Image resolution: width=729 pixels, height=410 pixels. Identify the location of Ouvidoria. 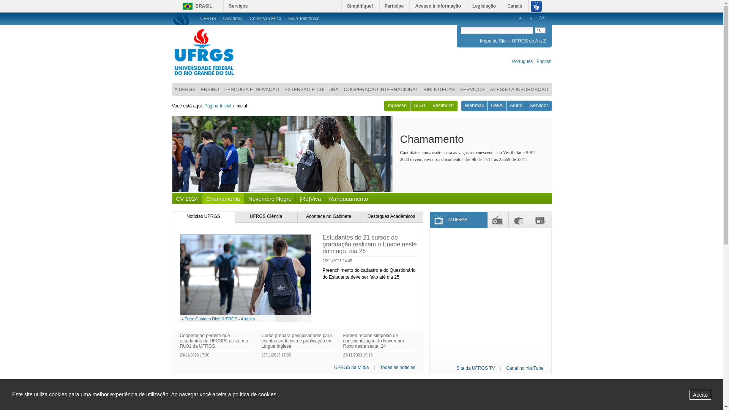
(234, 19).